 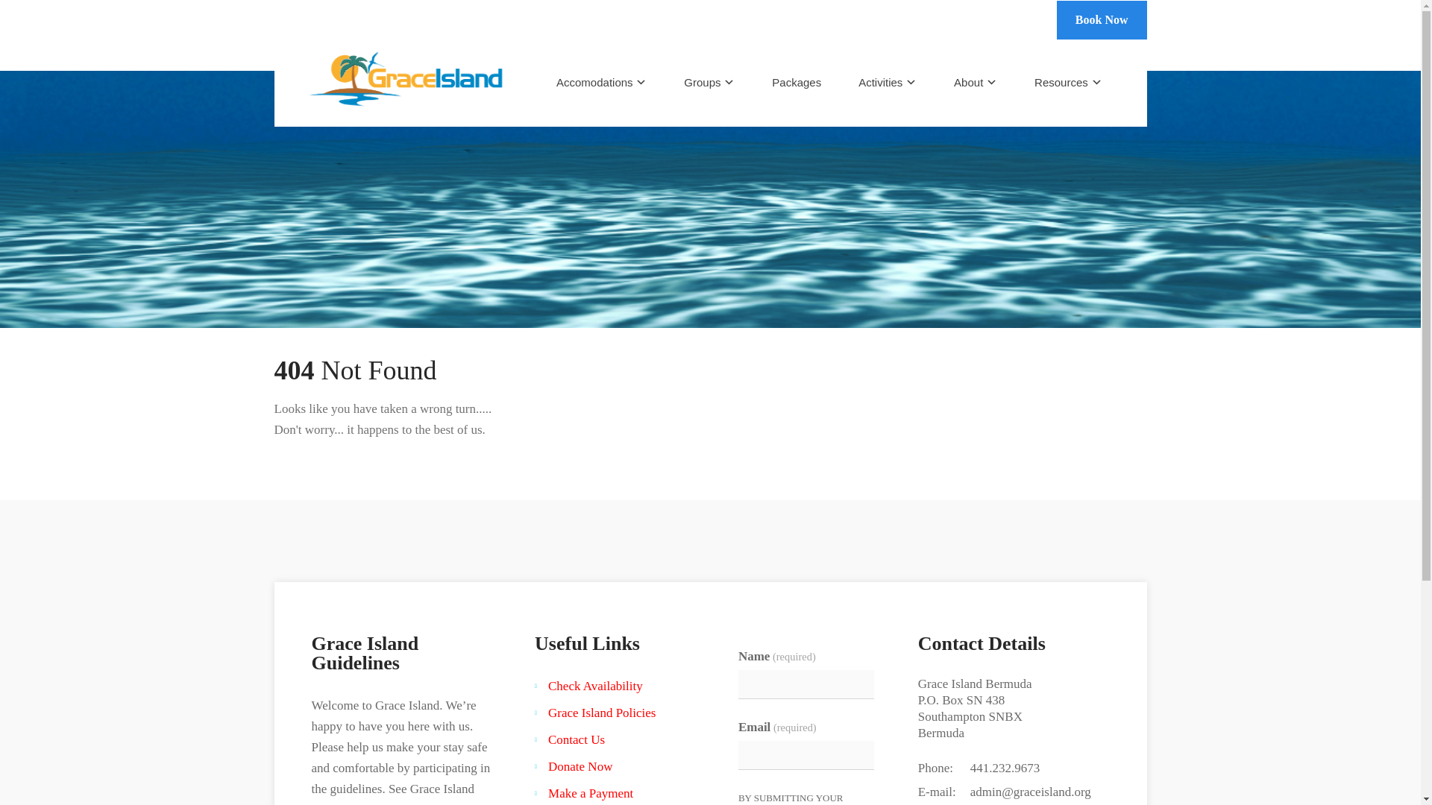 I want to click on Groups, so click(x=709, y=82).